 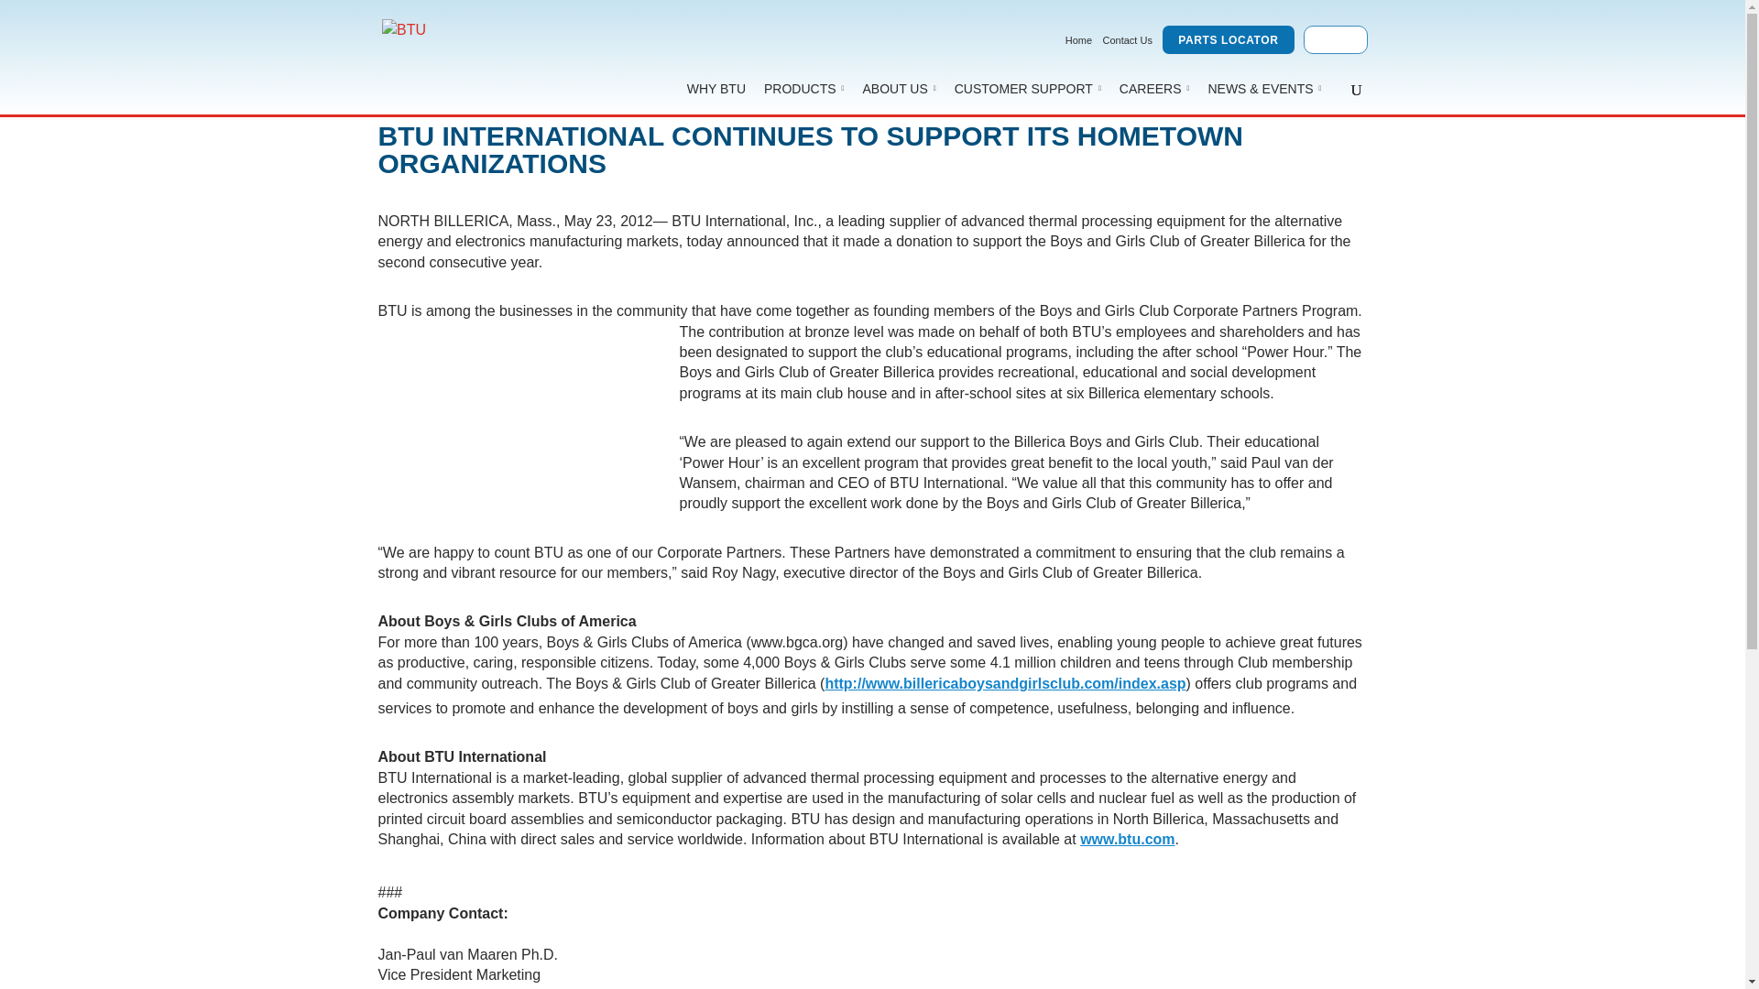 I want to click on Contact Us, so click(x=1127, y=39).